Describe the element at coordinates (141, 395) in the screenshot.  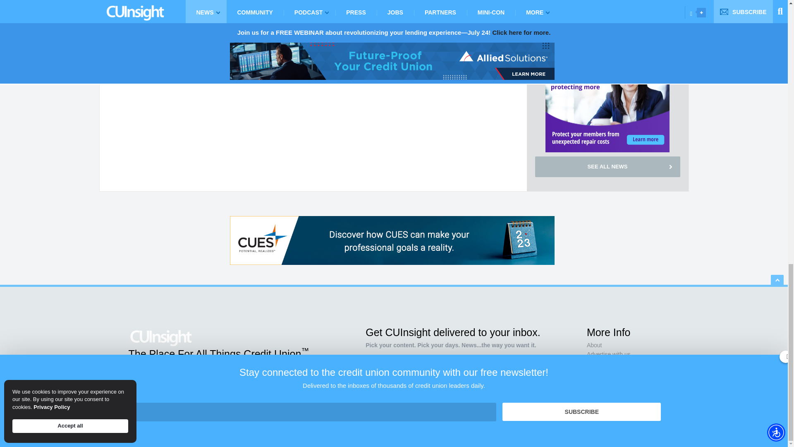
I see `twitter` at that location.